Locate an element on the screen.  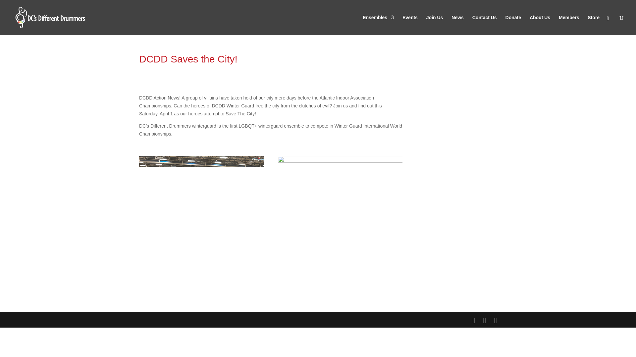
About Us is located at coordinates (540, 25).